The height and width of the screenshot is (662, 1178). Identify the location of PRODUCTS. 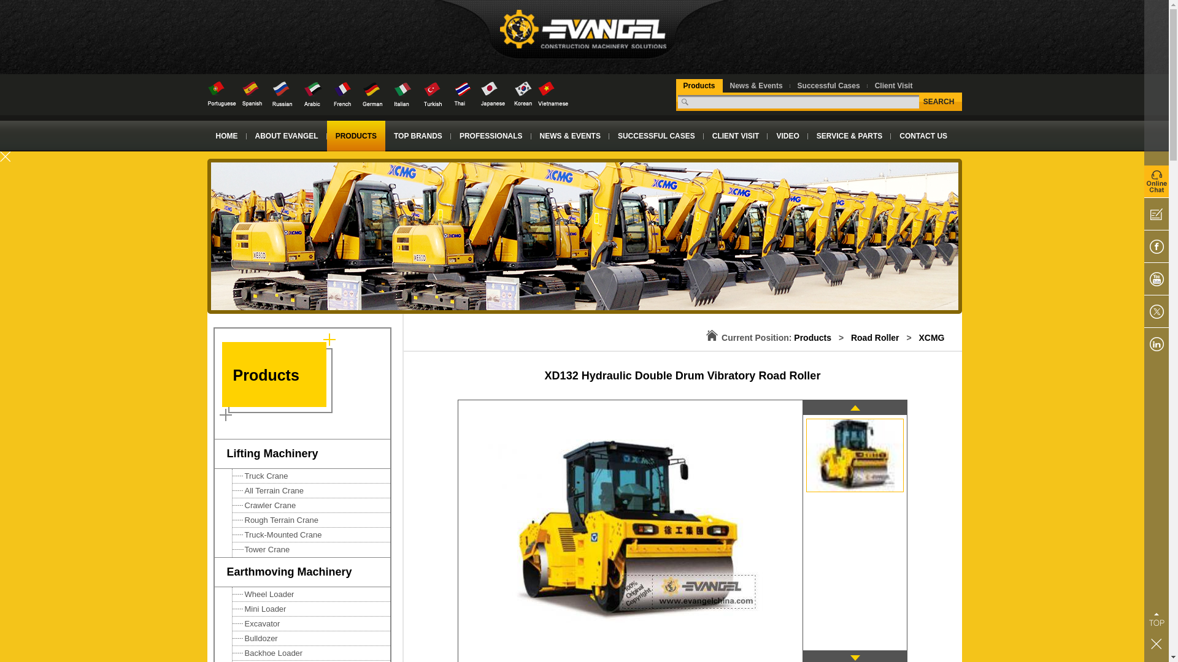
(356, 136).